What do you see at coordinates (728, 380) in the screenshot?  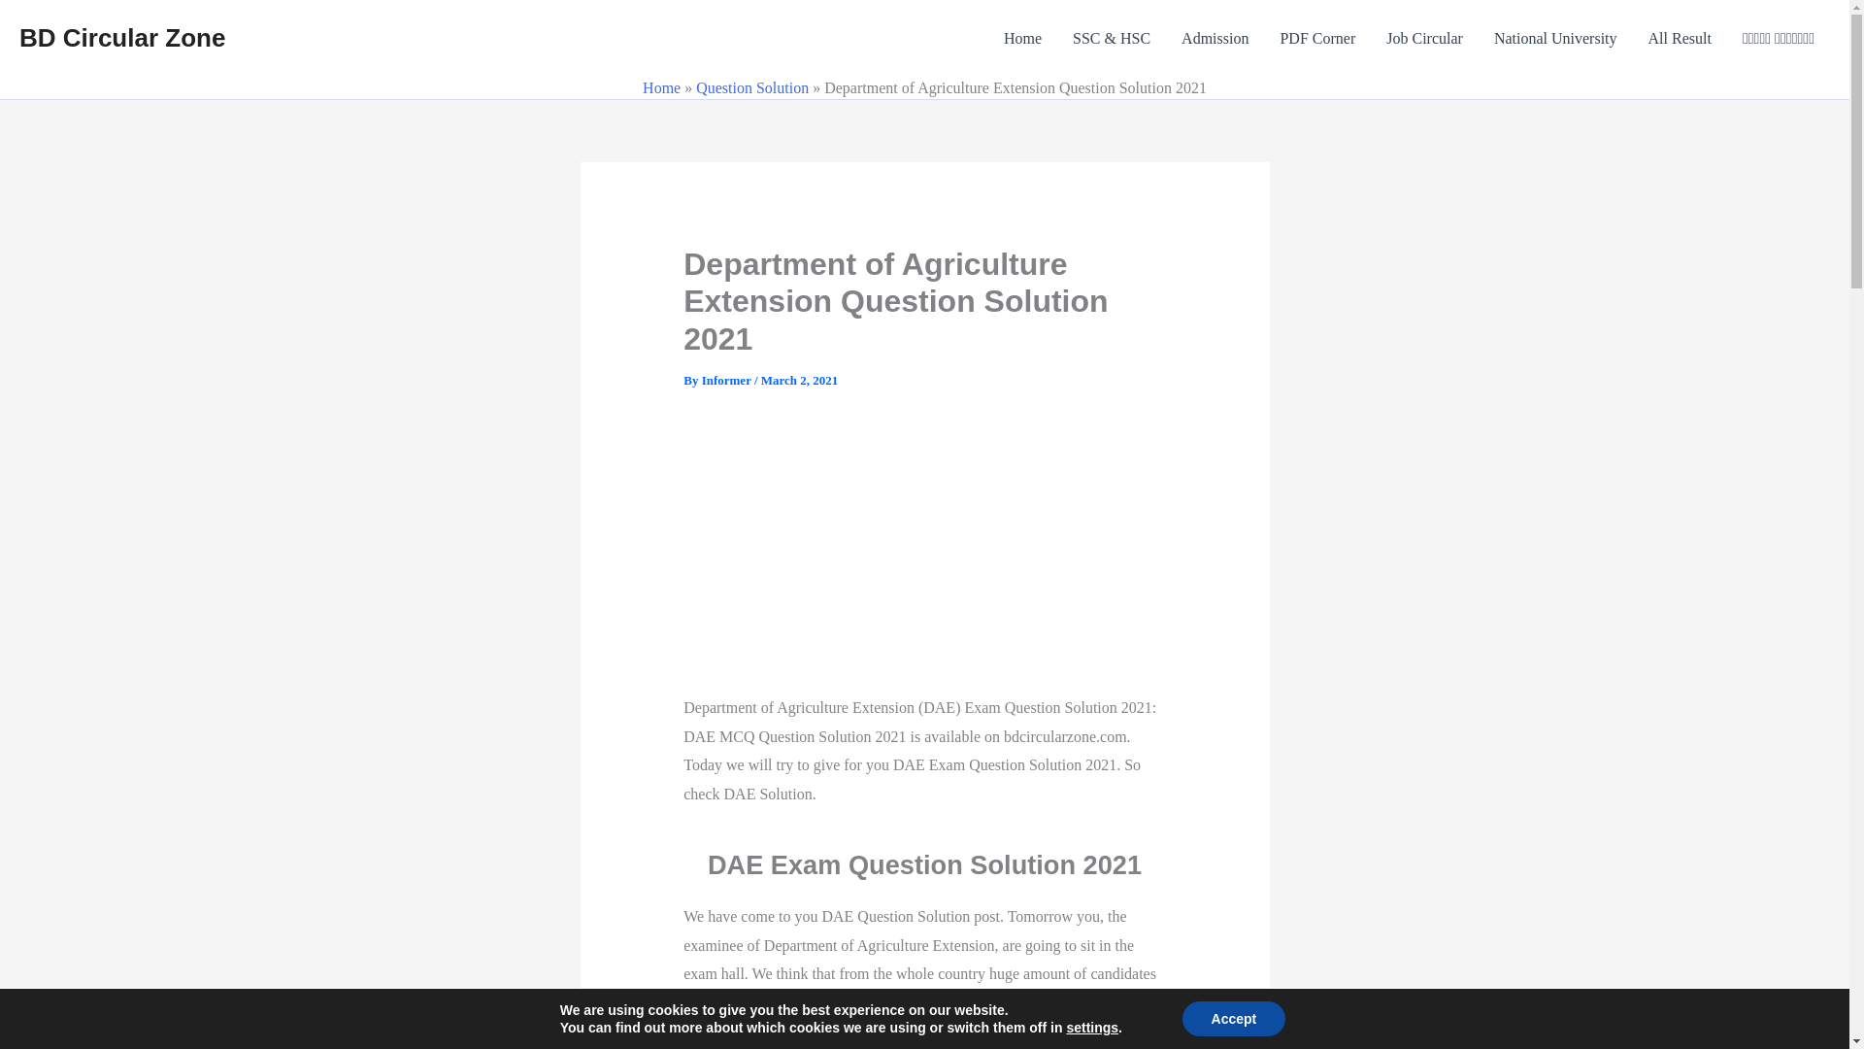 I see `View all posts by Informer` at bounding box center [728, 380].